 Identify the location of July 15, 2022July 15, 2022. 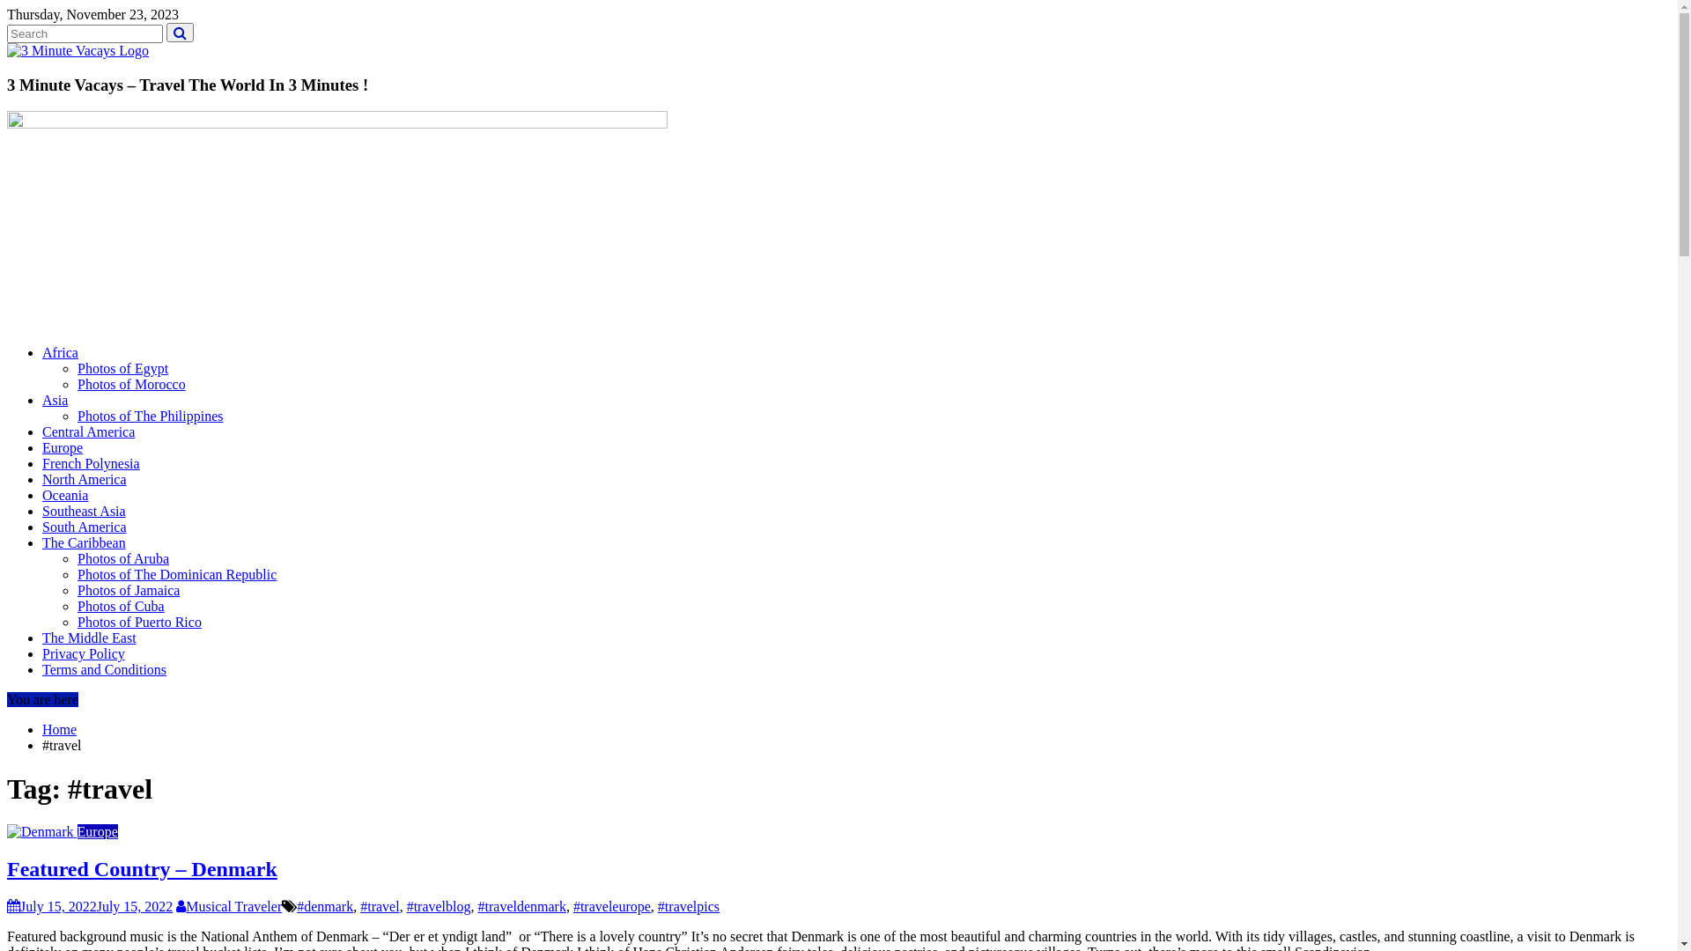
(90, 907).